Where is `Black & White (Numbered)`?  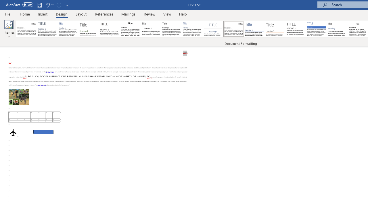
Black & White (Numbered) is located at coordinates (151, 29).